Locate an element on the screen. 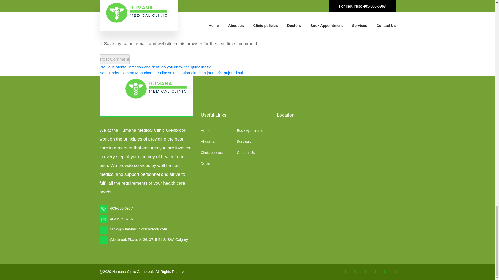 The width and height of the screenshot is (499, 280). yes is located at coordinates (101, 43).